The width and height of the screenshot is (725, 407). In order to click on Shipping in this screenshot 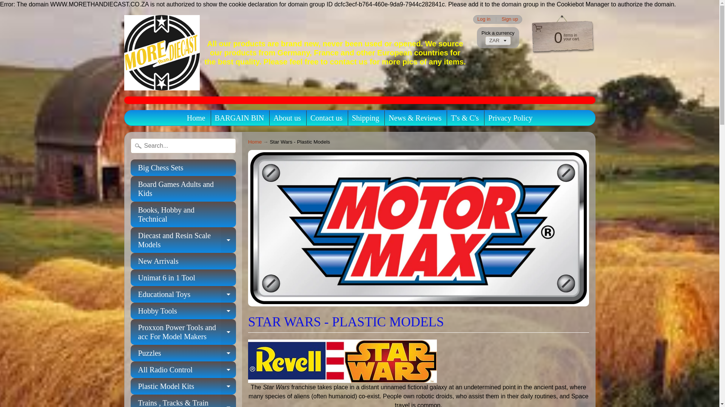, I will do `click(365, 118)`.